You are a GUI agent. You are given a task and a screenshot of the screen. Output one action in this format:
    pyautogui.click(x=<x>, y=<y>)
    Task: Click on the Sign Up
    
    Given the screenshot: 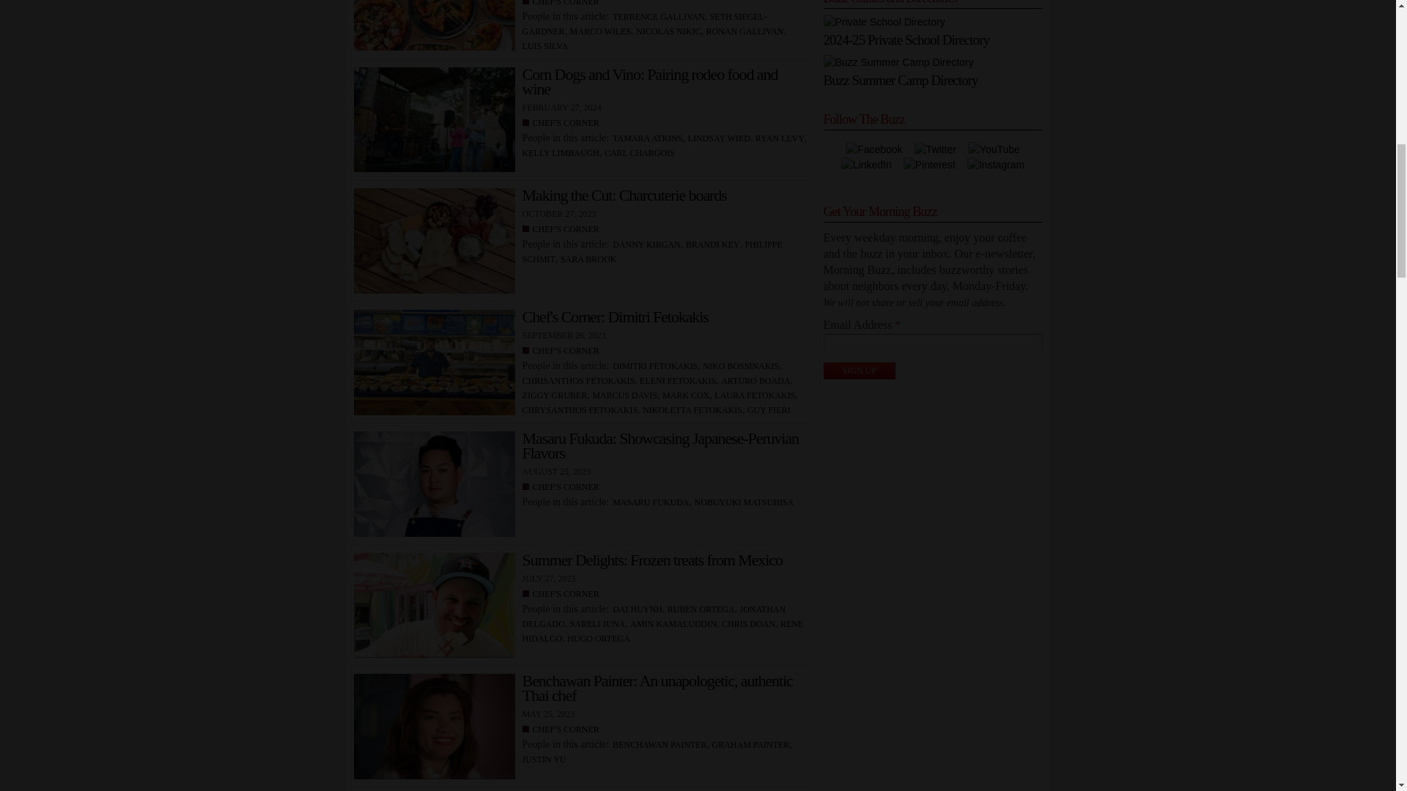 What is the action you would take?
    pyautogui.click(x=860, y=371)
    